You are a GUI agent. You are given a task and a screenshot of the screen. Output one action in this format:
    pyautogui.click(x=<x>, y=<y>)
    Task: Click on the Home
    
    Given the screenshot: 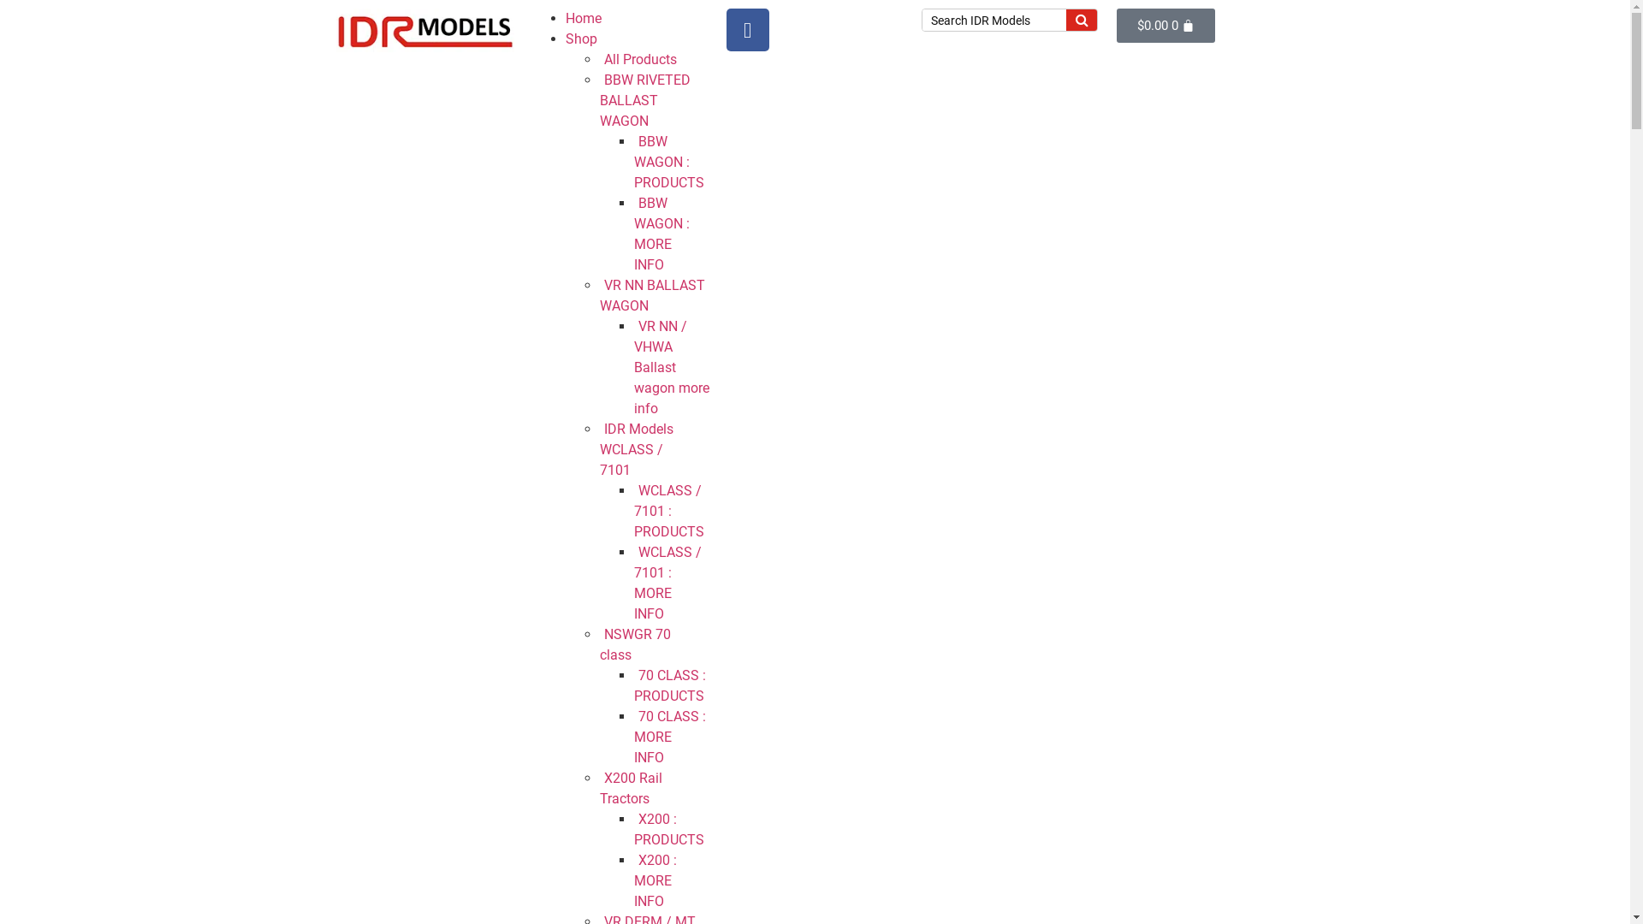 What is the action you would take?
    pyautogui.click(x=583, y=19)
    